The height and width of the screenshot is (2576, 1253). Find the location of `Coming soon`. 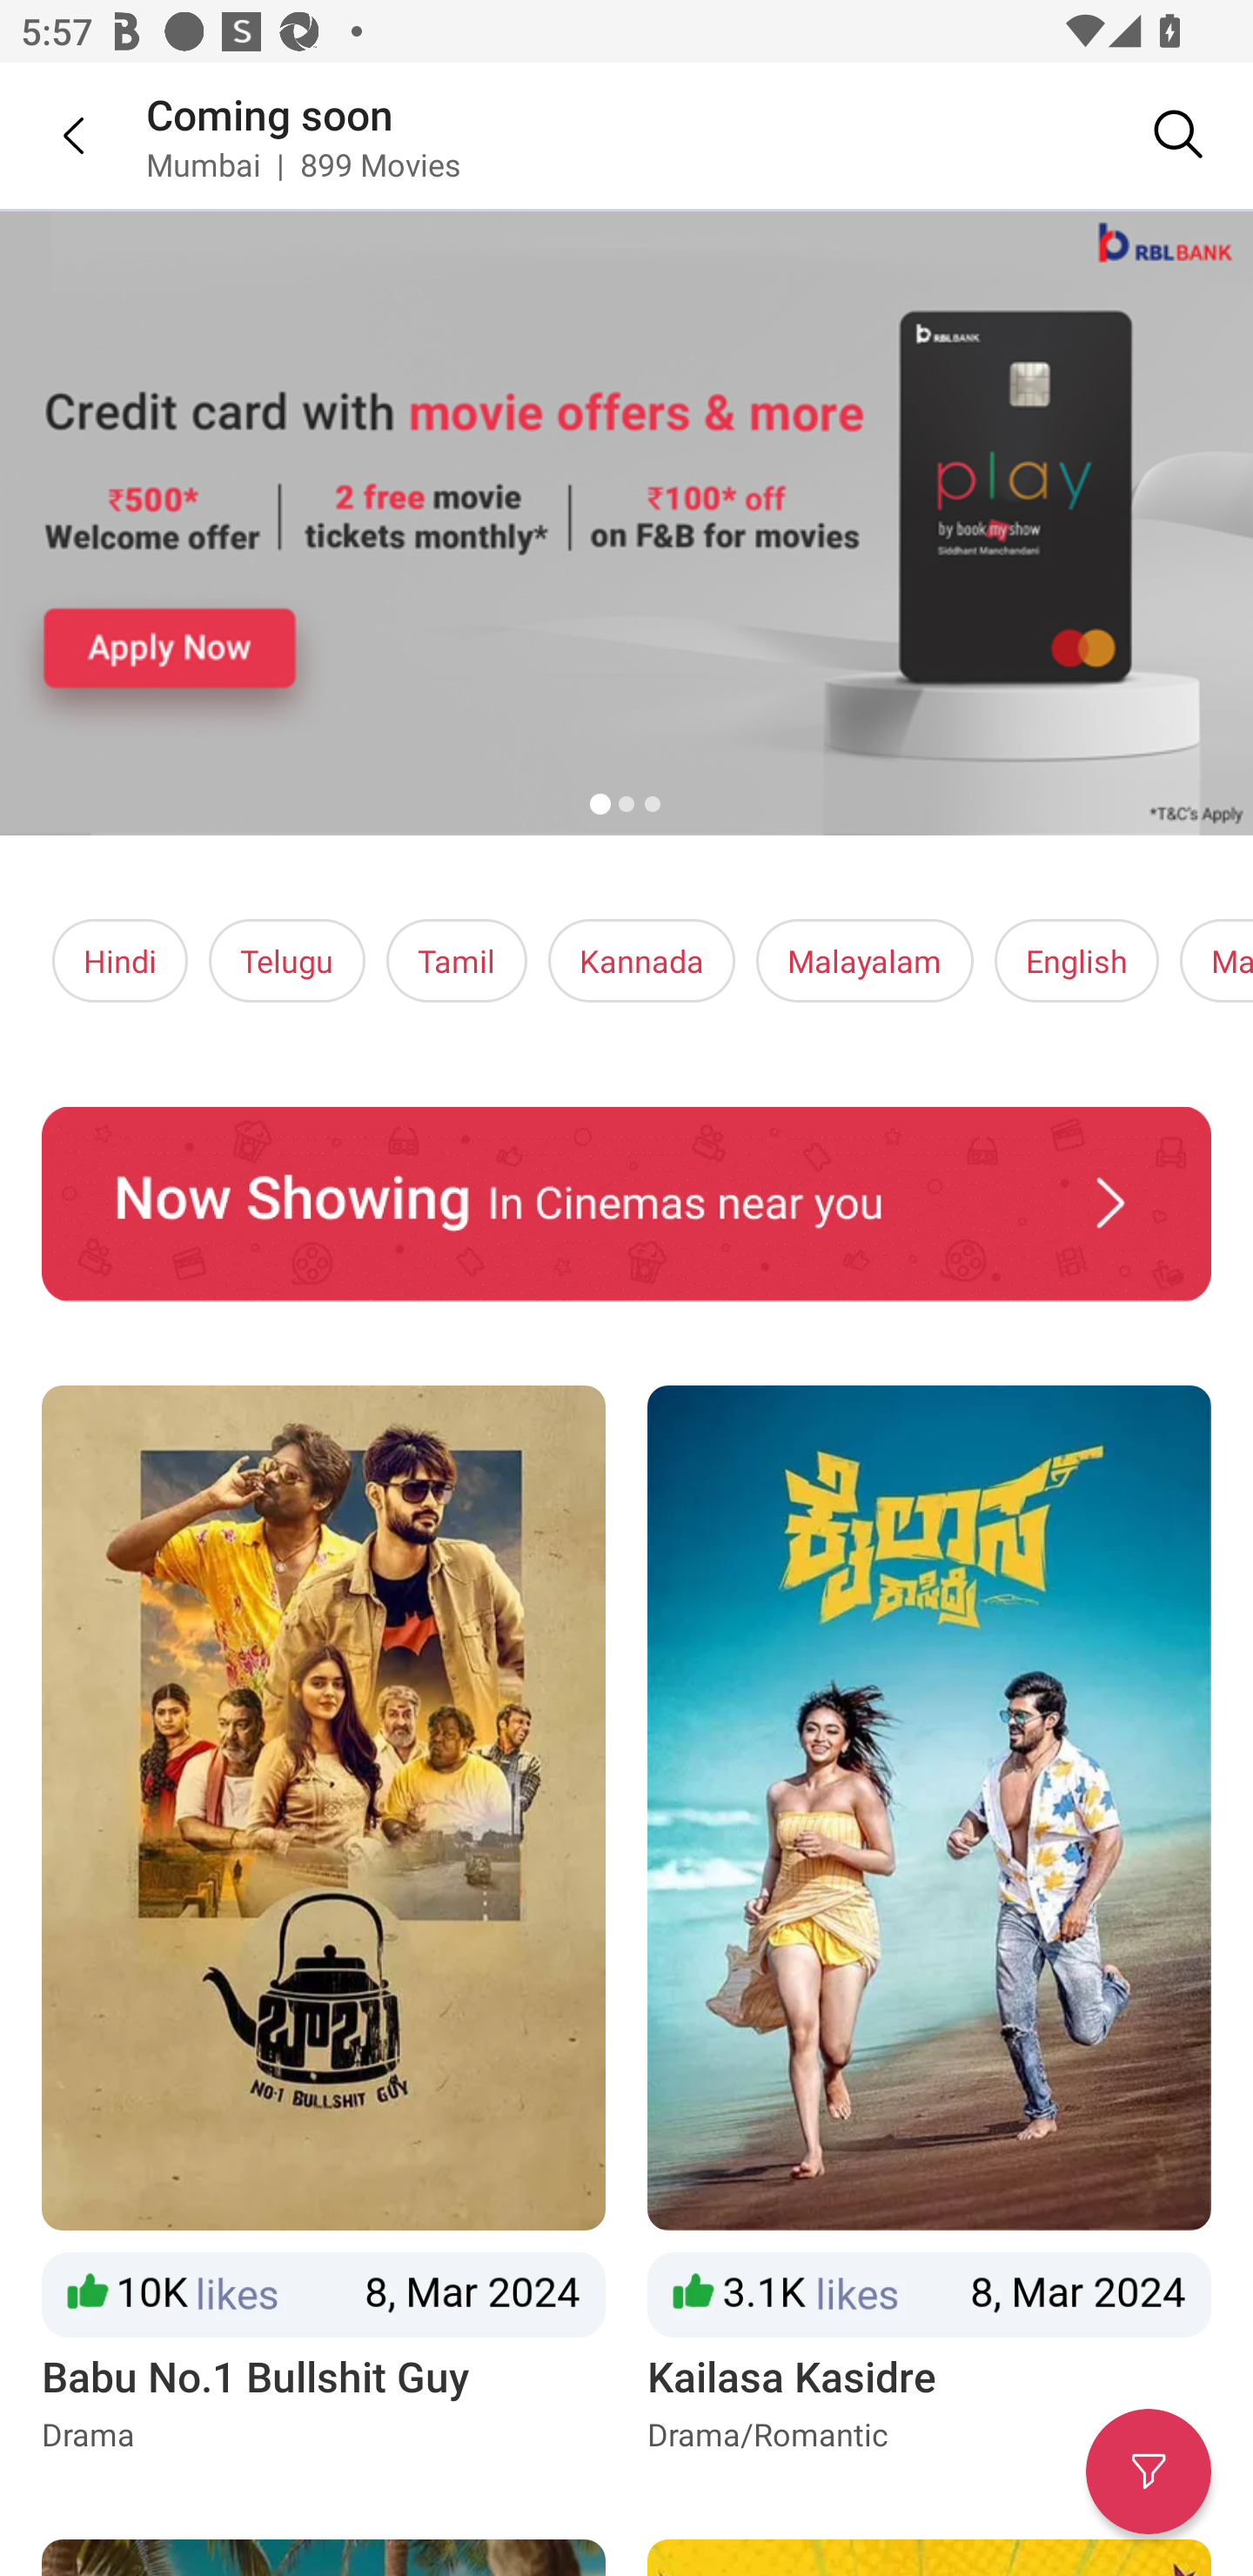

Coming soon is located at coordinates (270, 113).